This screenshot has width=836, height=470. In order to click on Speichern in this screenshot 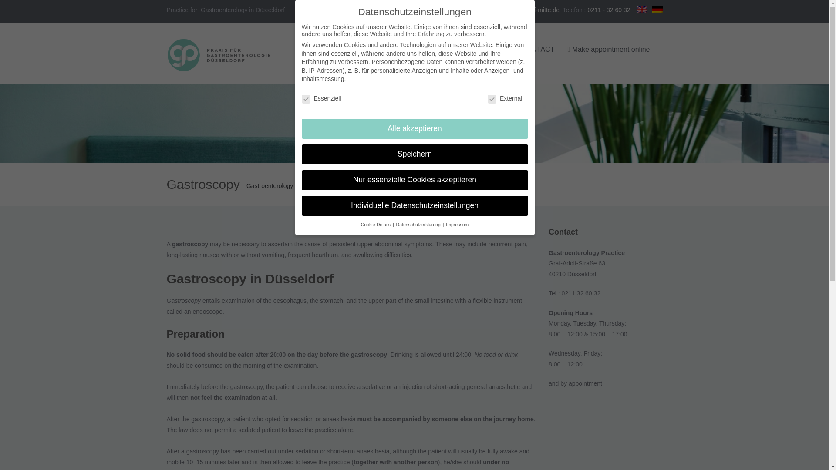, I will do `click(414, 154)`.